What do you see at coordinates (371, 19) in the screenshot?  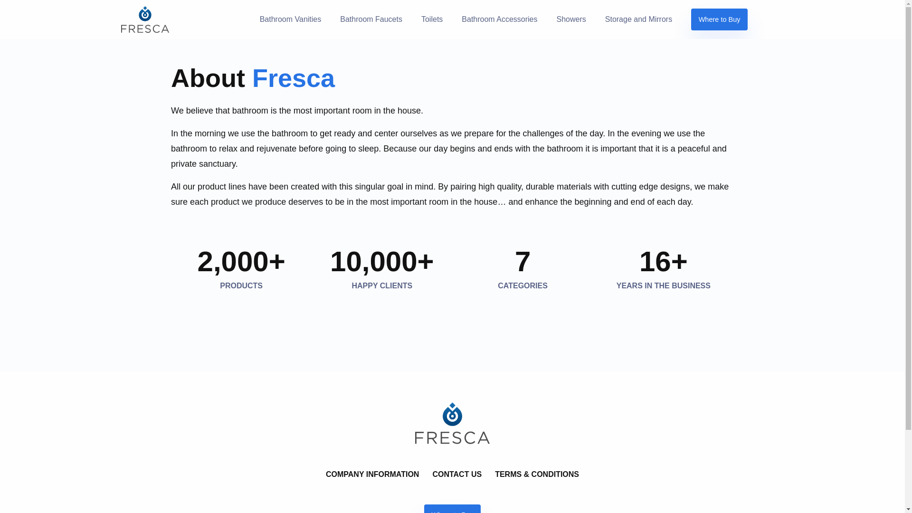 I see `Bathroom Faucets` at bounding box center [371, 19].